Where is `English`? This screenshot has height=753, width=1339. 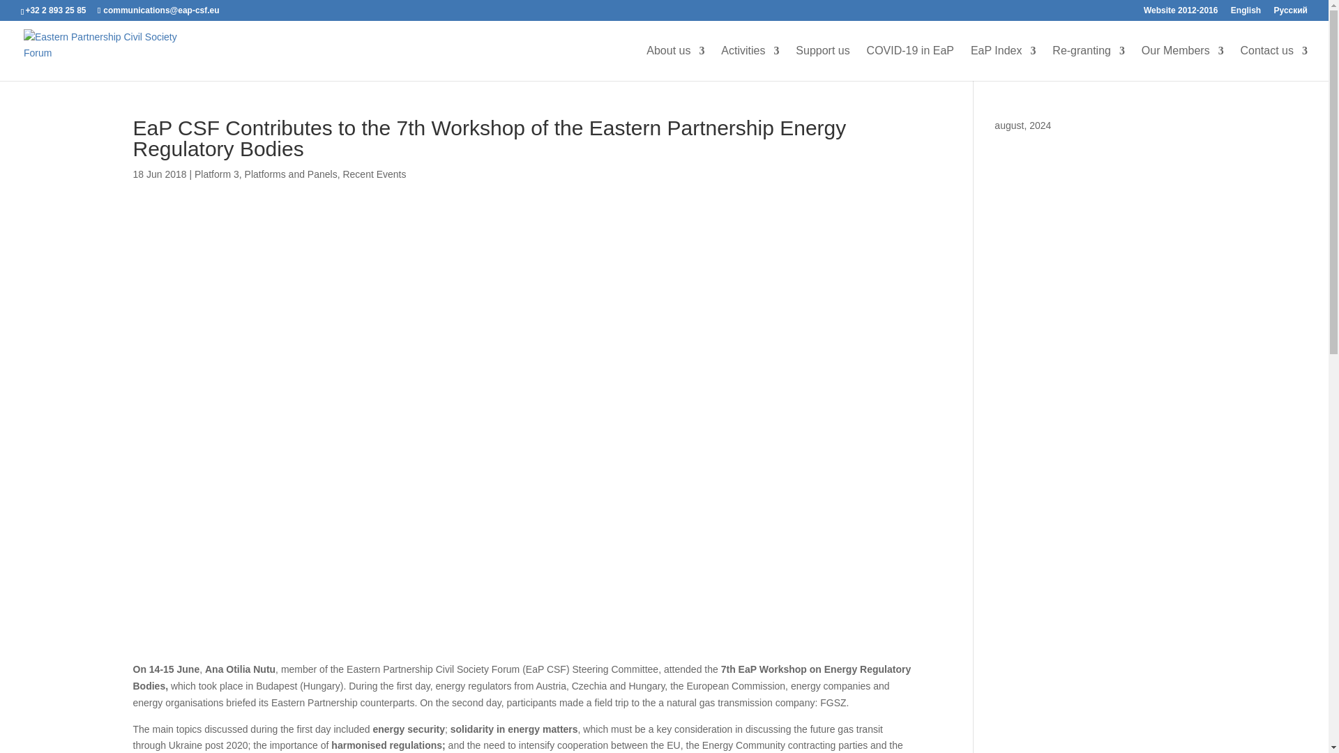 English is located at coordinates (1246, 13).